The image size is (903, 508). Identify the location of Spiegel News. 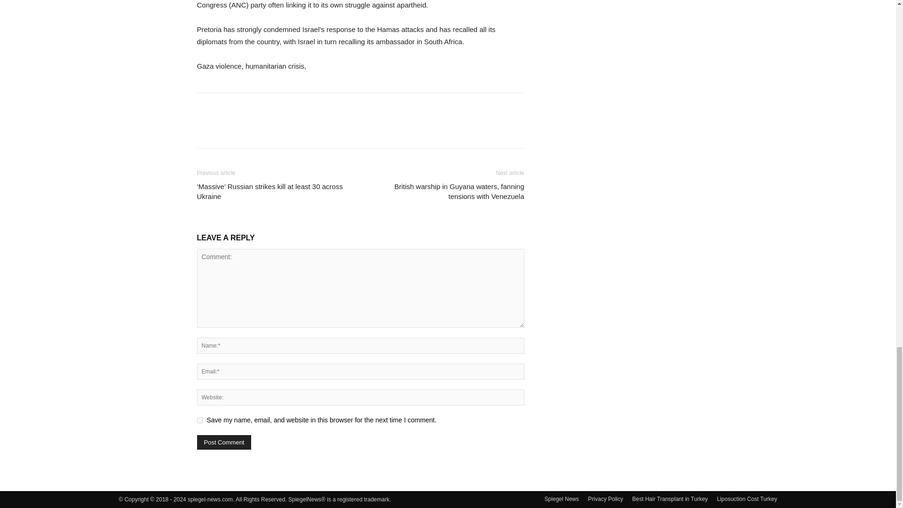
(562, 499).